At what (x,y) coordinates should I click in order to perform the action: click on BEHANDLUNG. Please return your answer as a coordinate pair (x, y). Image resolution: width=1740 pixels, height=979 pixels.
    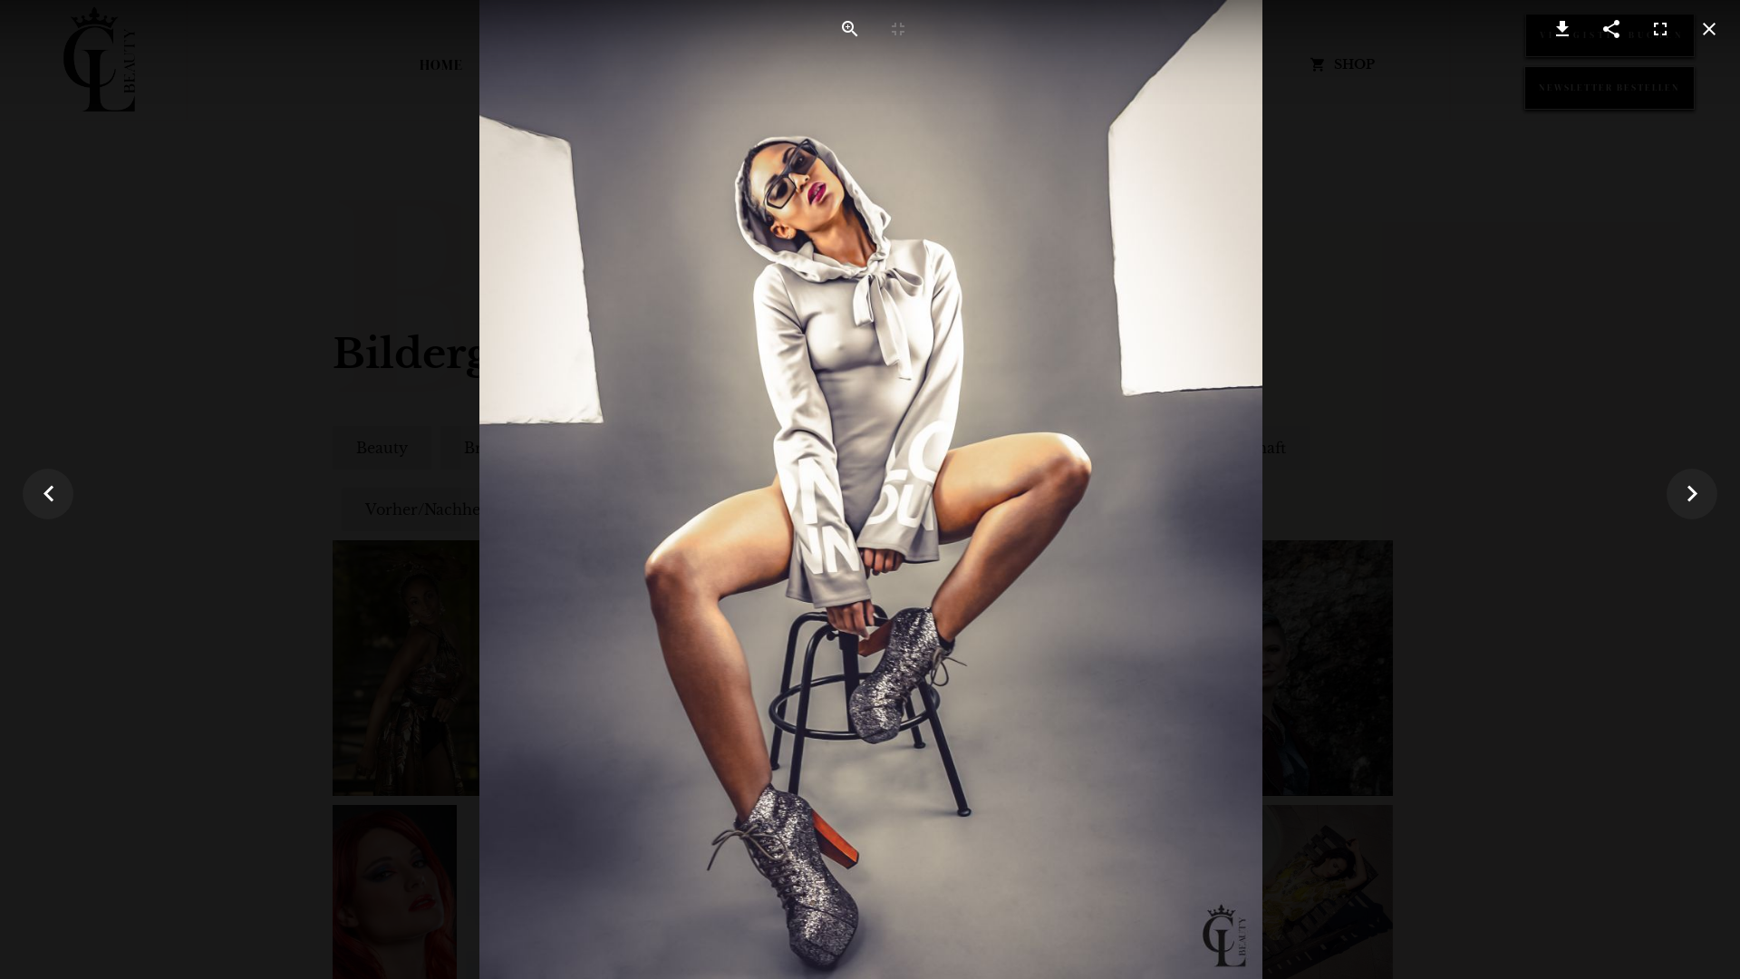
    Looking at the image, I should click on (848, 64).